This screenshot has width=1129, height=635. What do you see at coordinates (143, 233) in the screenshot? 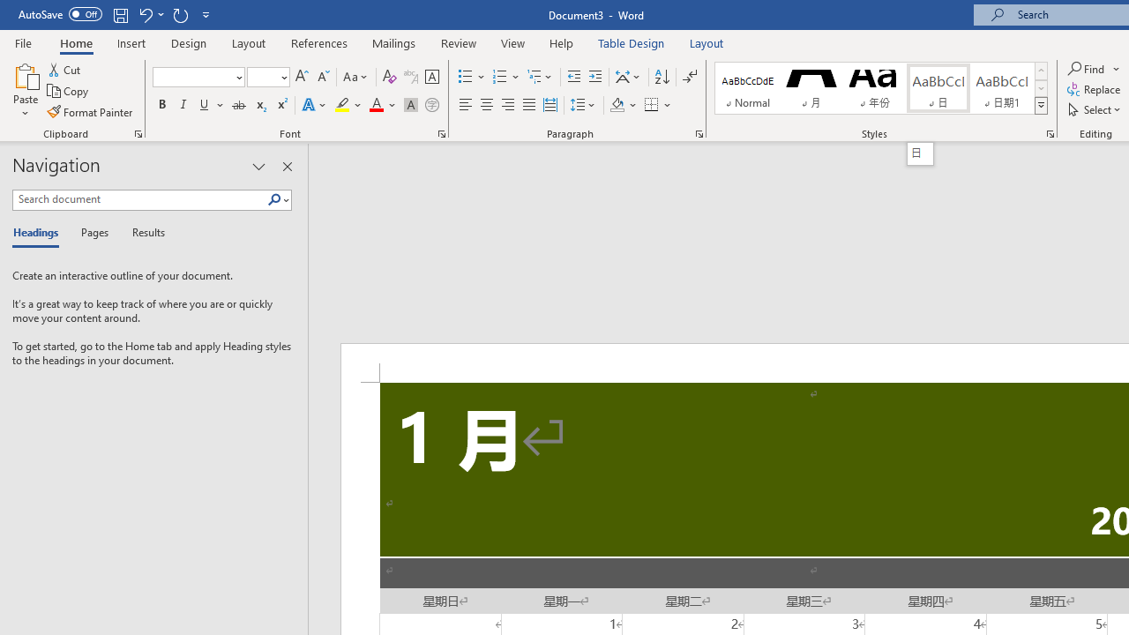
I see `Results` at bounding box center [143, 233].